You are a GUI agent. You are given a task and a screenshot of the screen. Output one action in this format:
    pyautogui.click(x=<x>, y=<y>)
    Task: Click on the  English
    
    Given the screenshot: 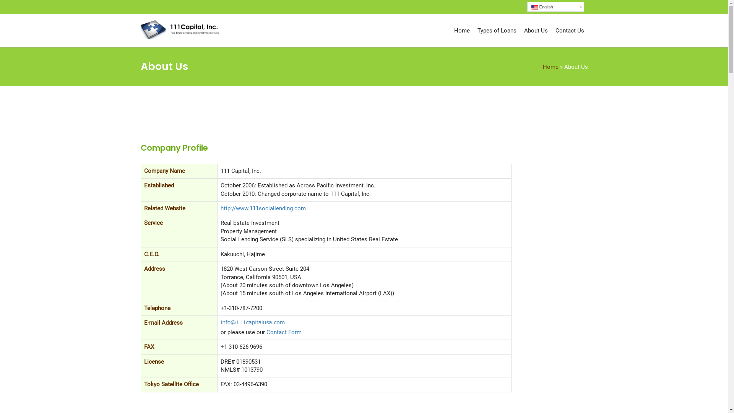 What is the action you would take?
    pyautogui.click(x=555, y=8)
    